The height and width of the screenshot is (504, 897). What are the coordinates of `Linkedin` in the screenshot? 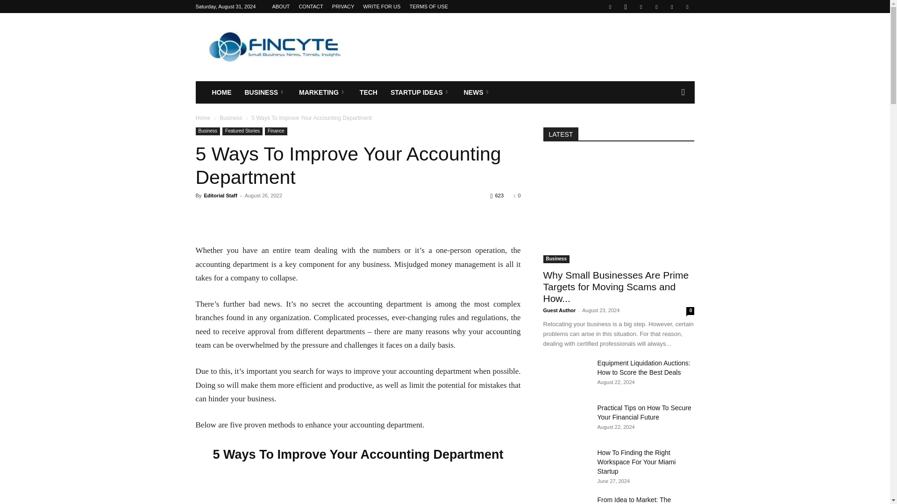 It's located at (641, 7).